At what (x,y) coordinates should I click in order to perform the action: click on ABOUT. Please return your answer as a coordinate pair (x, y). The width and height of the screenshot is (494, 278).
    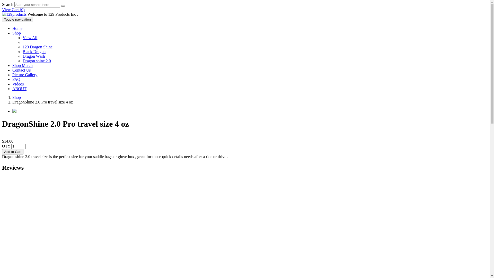
    Looking at the image, I should click on (20, 89).